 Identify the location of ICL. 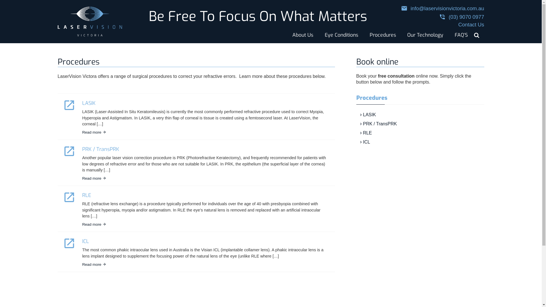
(86, 241).